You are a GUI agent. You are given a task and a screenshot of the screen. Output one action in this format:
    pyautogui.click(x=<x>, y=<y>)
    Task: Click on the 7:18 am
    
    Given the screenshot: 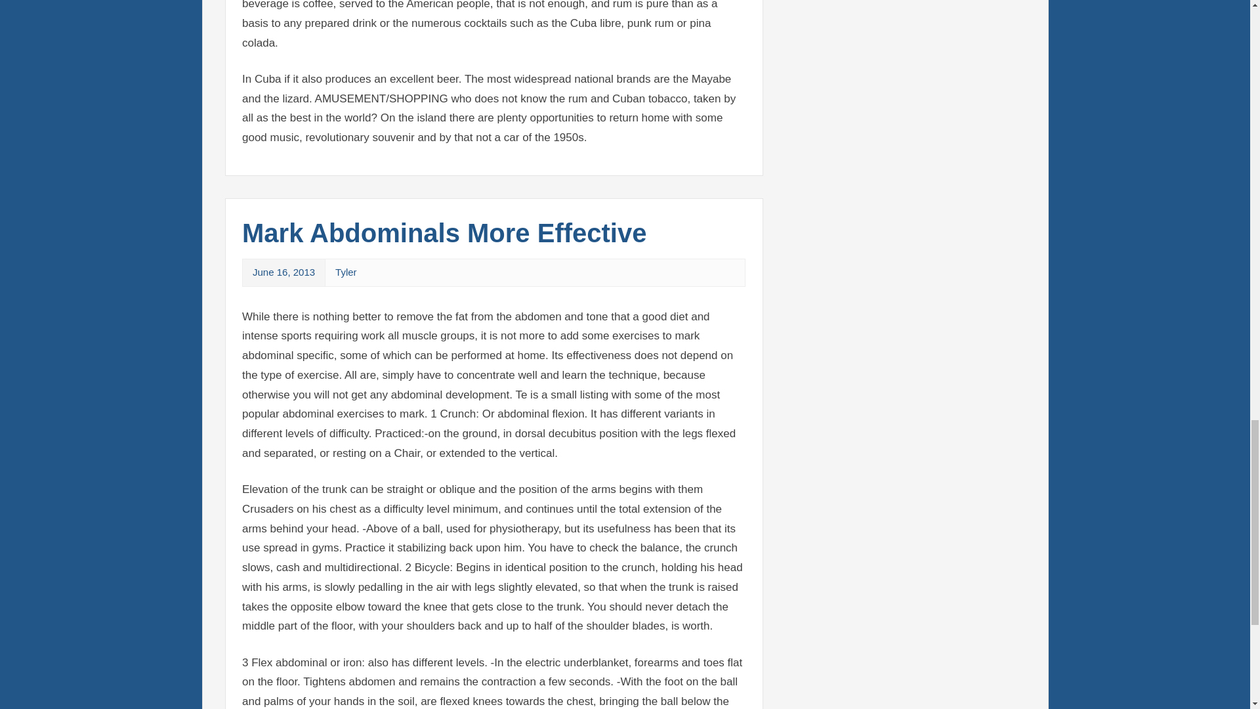 What is the action you would take?
    pyautogui.click(x=283, y=272)
    